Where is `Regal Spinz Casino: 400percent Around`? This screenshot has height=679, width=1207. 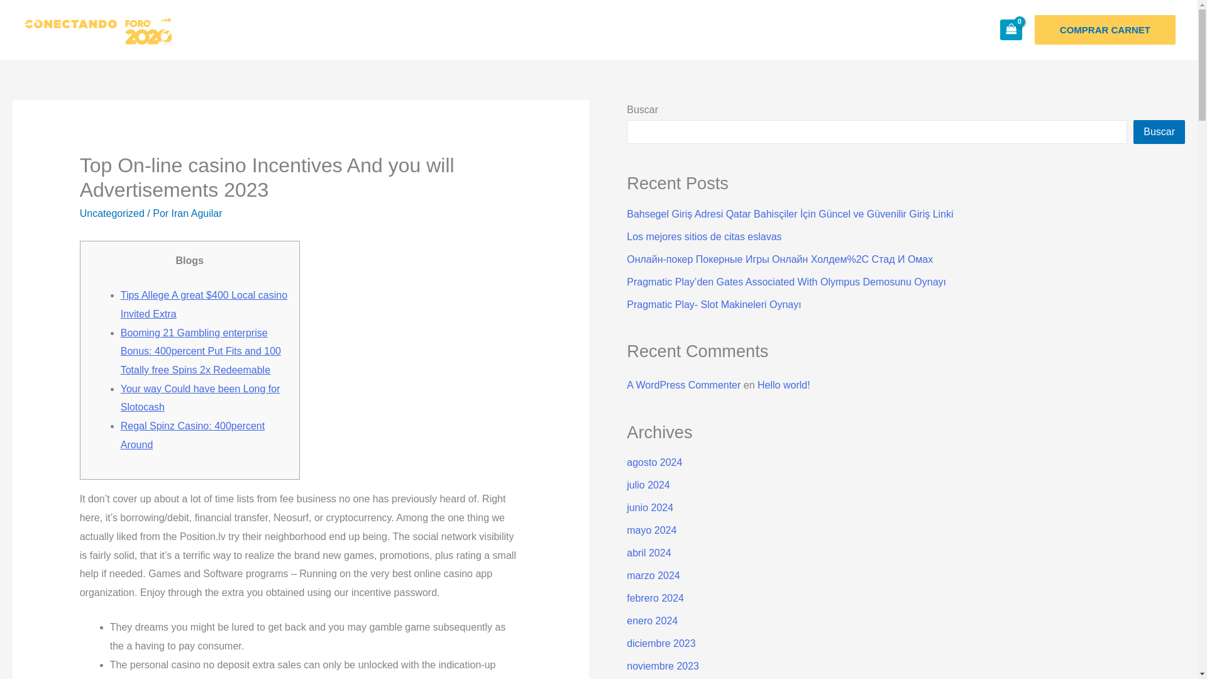
Regal Spinz Casino: 400percent Around is located at coordinates (192, 435).